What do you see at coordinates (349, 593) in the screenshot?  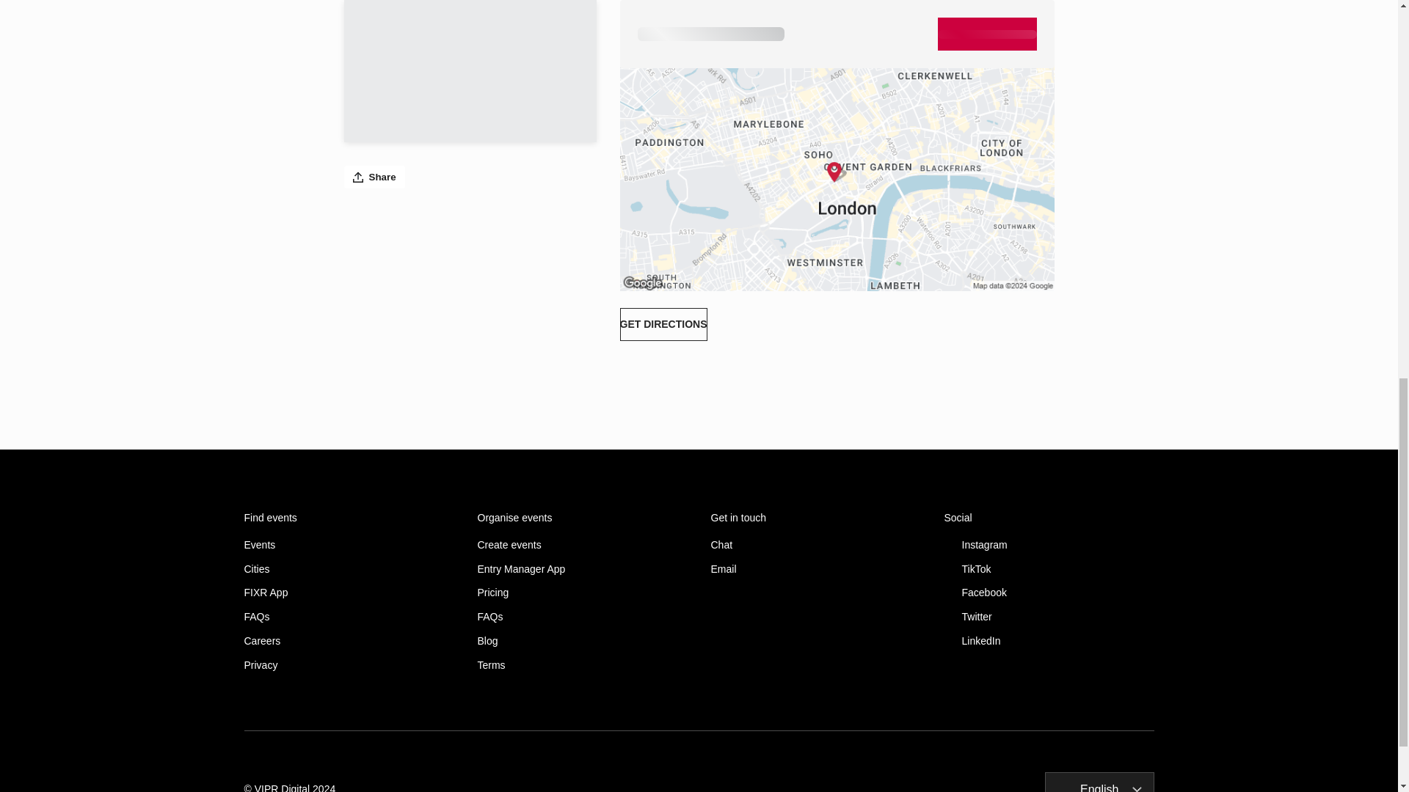 I see `FIXR App` at bounding box center [349, 593].